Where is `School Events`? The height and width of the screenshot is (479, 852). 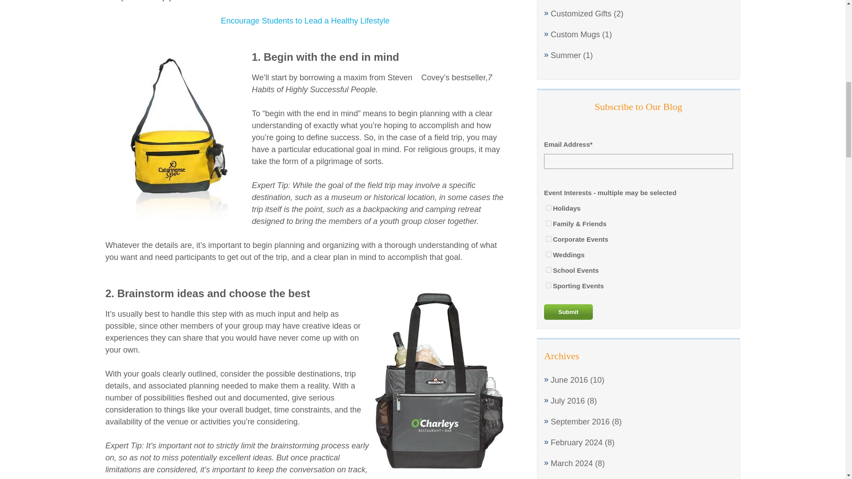
School Events is located at coordinates (548, 270).